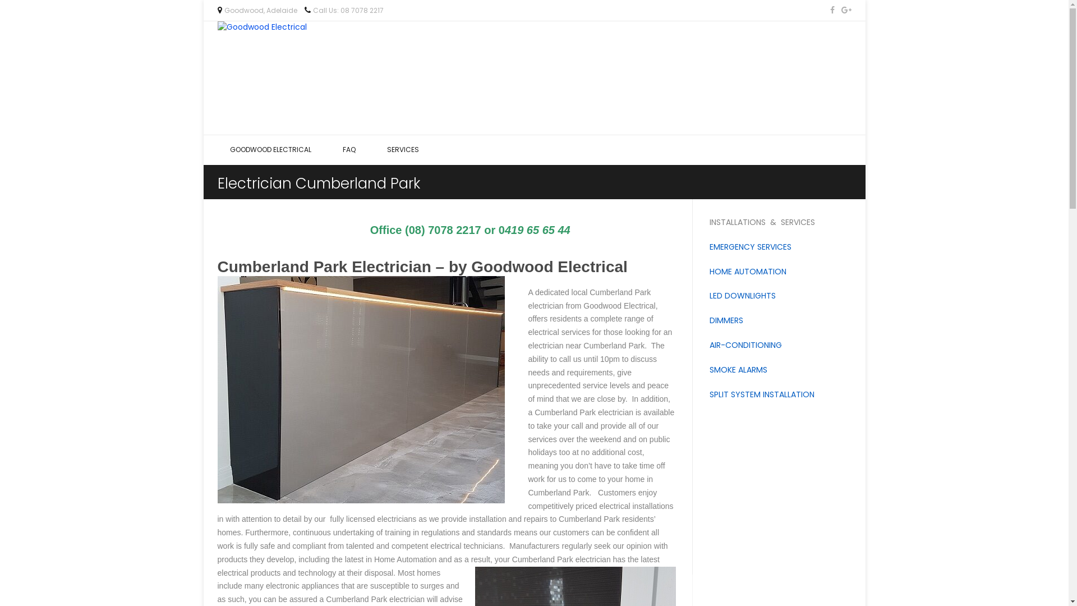 The image size is (1077, 606). Describe the element at coordinates (751, 247) in the screenshot. I see `EMERGENCY SERVICES` at that location.